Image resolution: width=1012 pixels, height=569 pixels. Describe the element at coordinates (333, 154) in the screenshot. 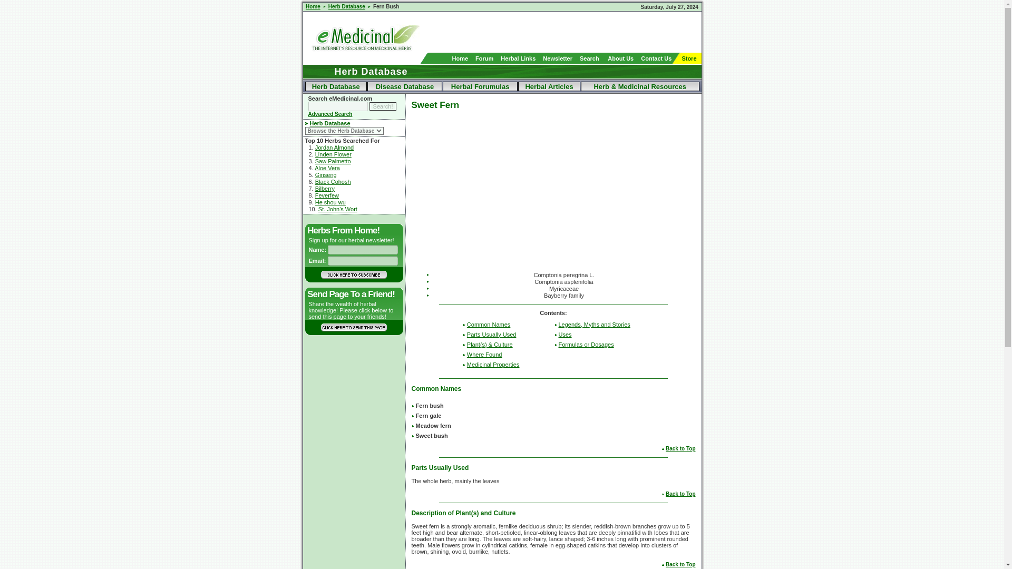

I see `Linden Flower` at that location.